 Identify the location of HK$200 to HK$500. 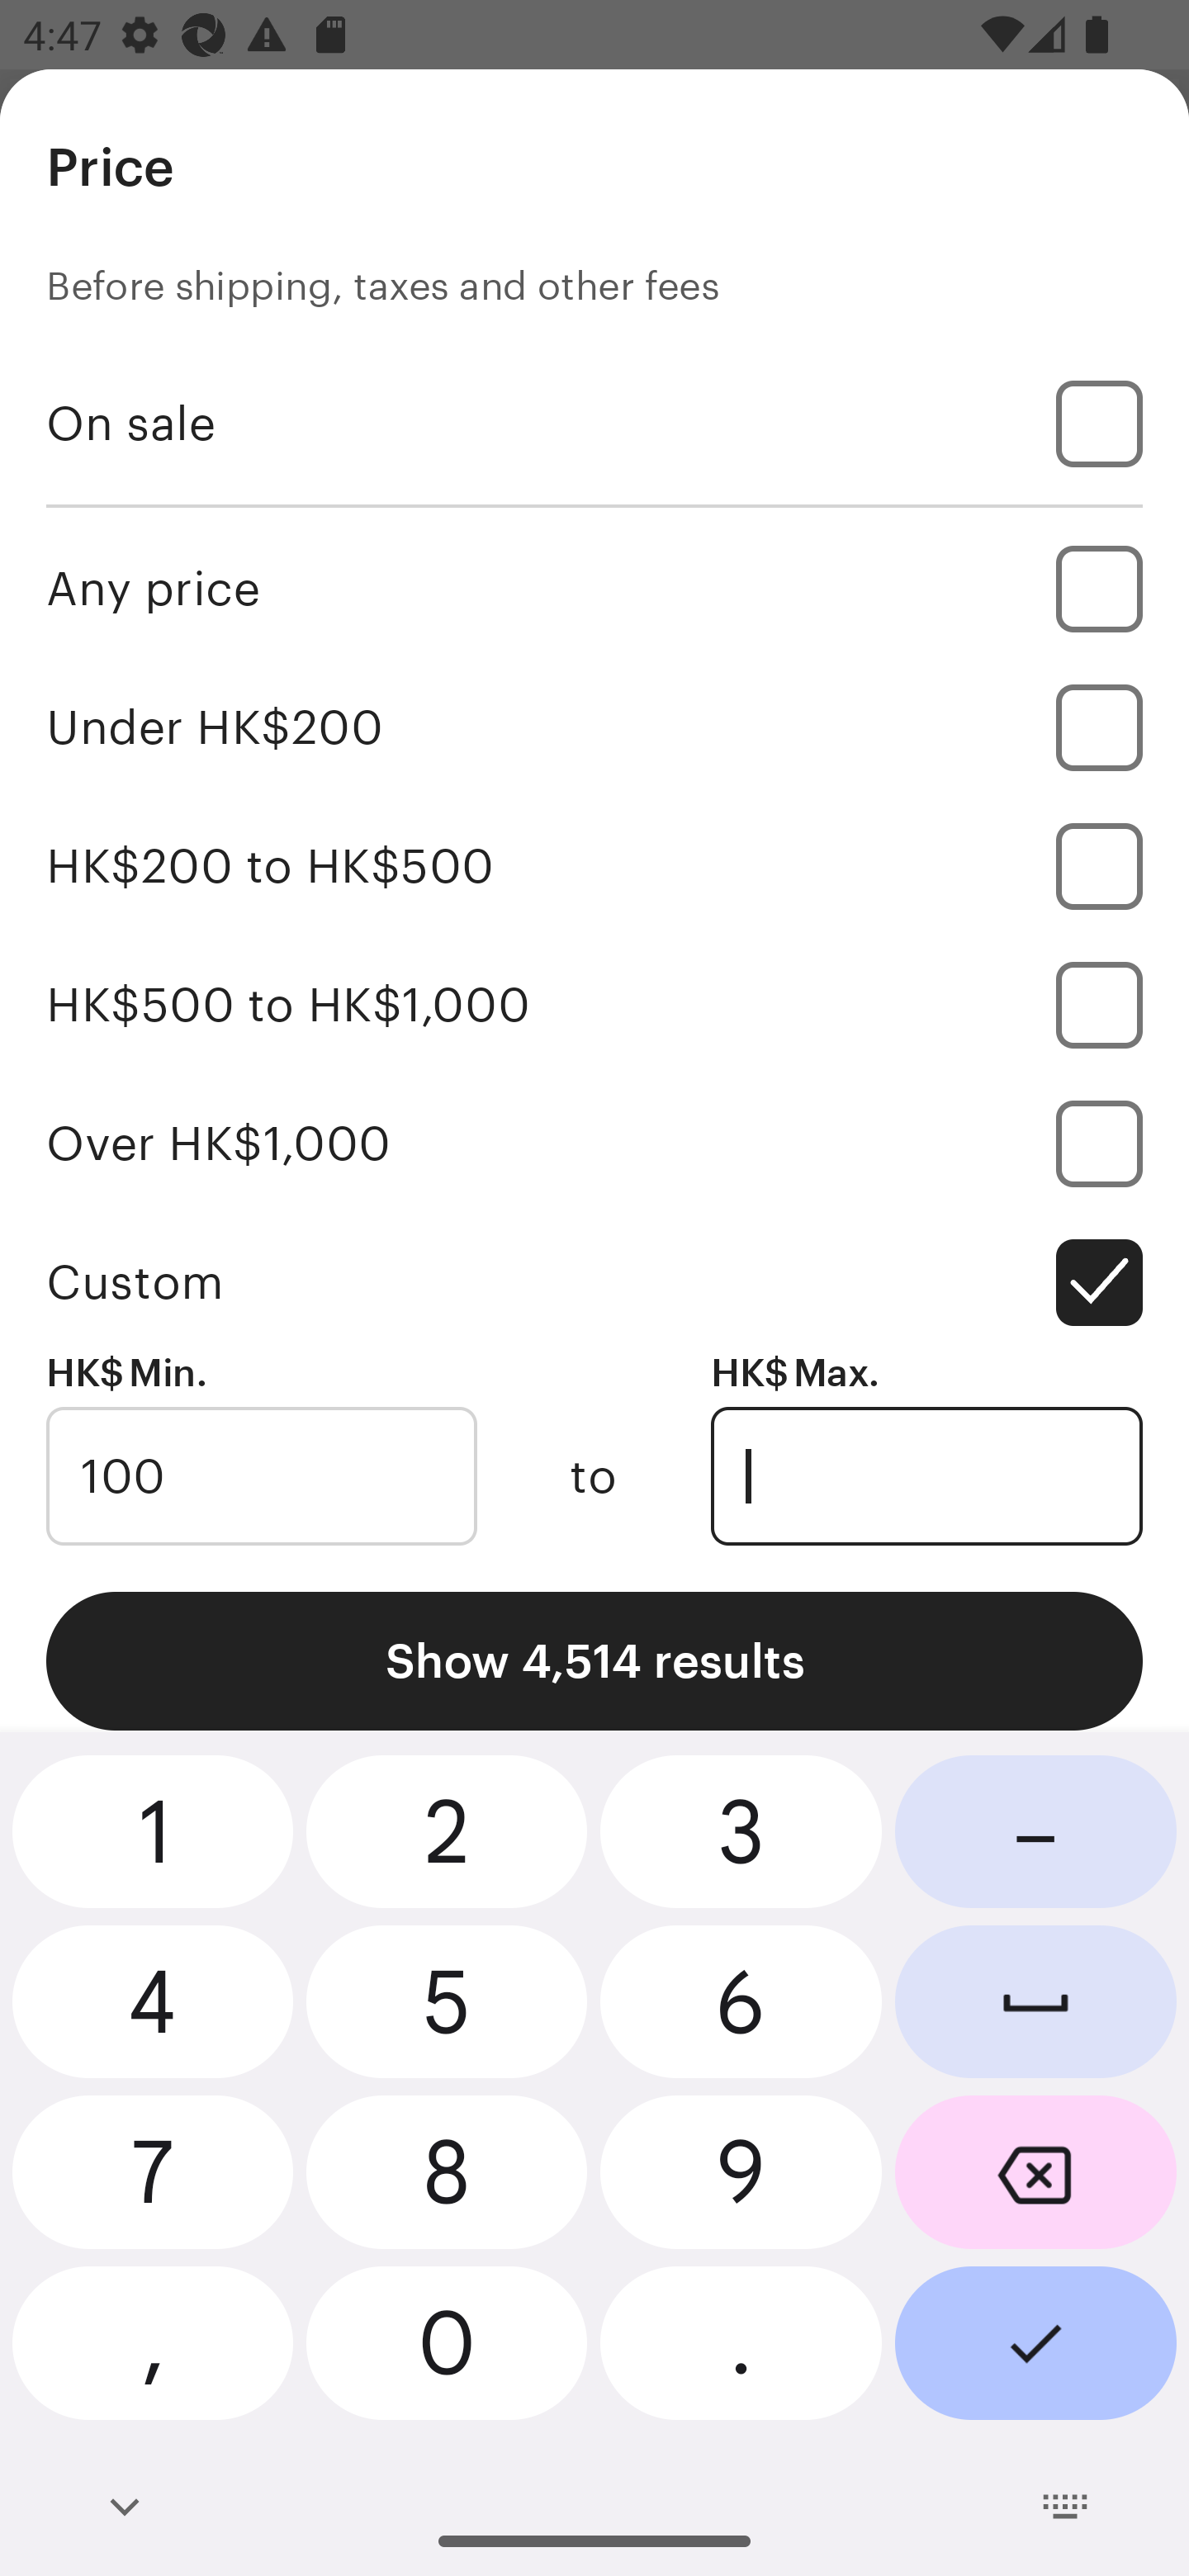
(594, 865).